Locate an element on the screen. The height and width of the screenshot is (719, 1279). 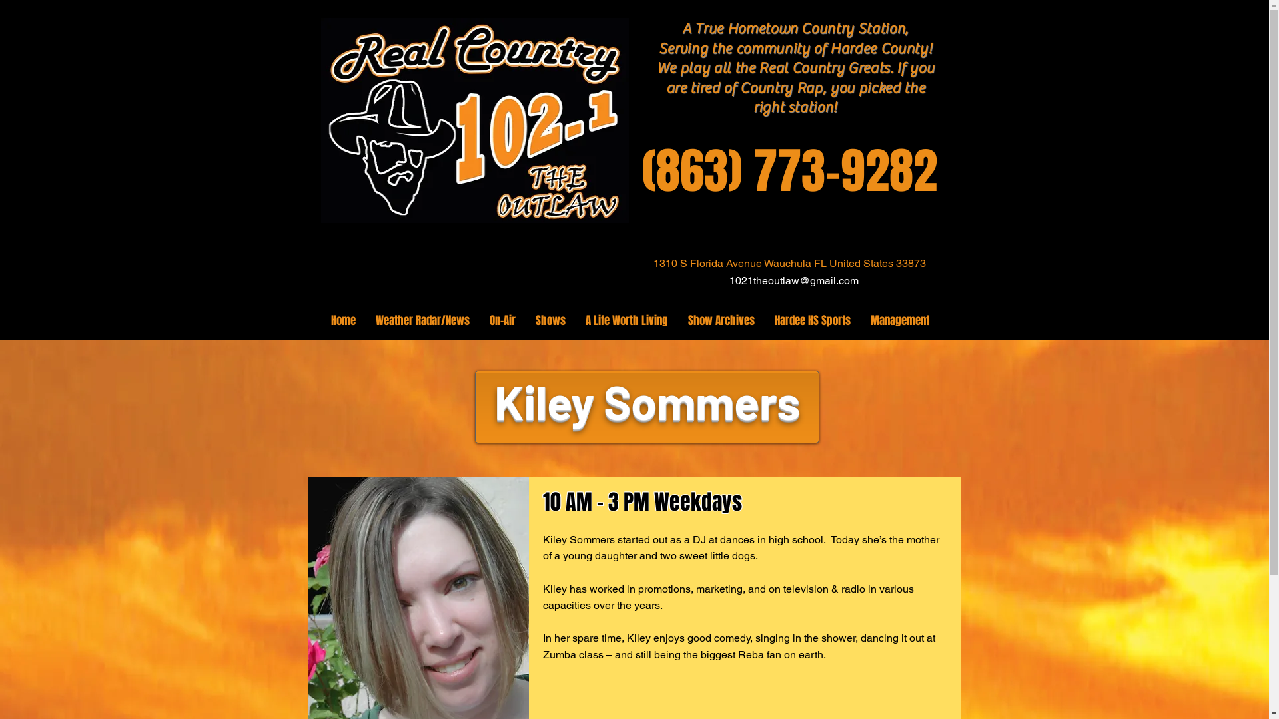
Hardee HS Sports is located at coordinates (813, 321).